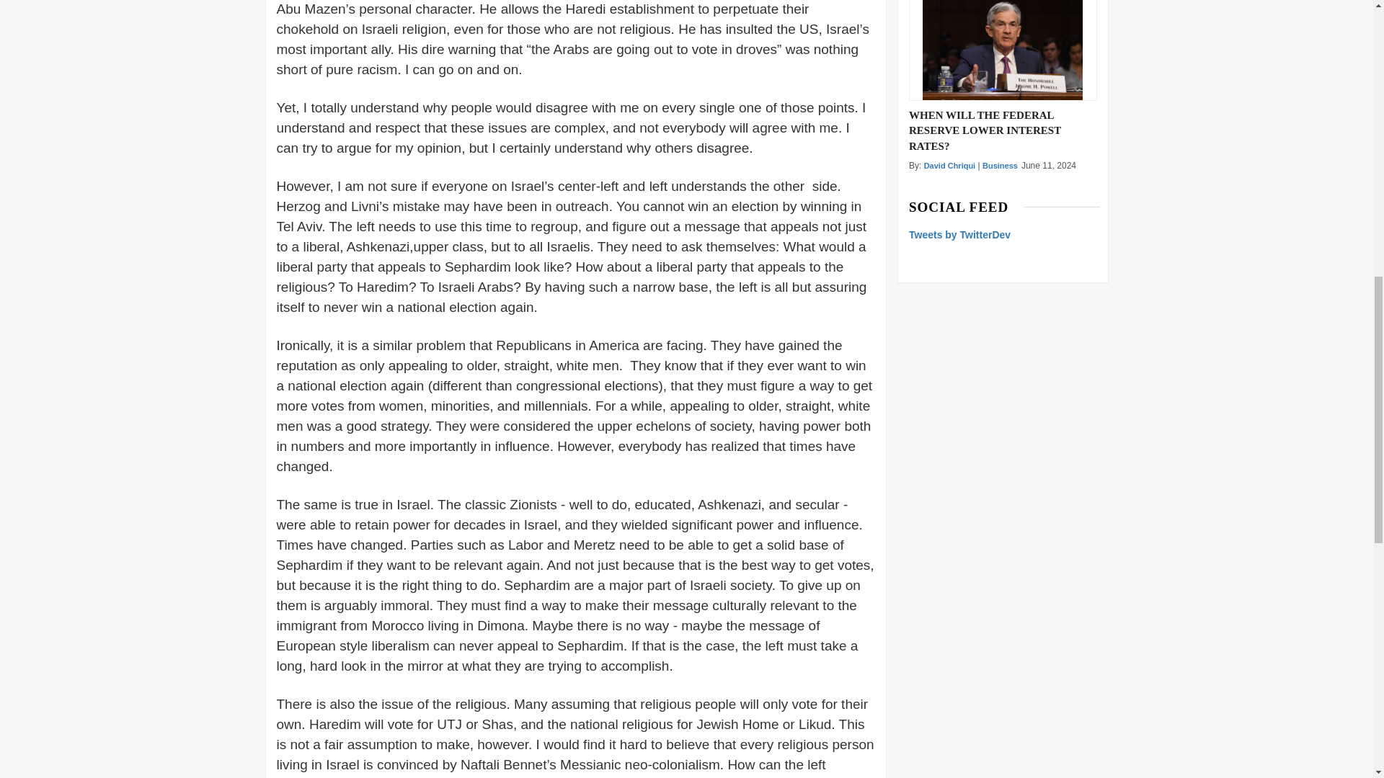  What do you see at coordinates (1003, 130) in the screenshot?
I see `WHEN WILL THE FEDERAL RESERVE LOWER INTEREST RATES?` at bounding box center [1003, 130].